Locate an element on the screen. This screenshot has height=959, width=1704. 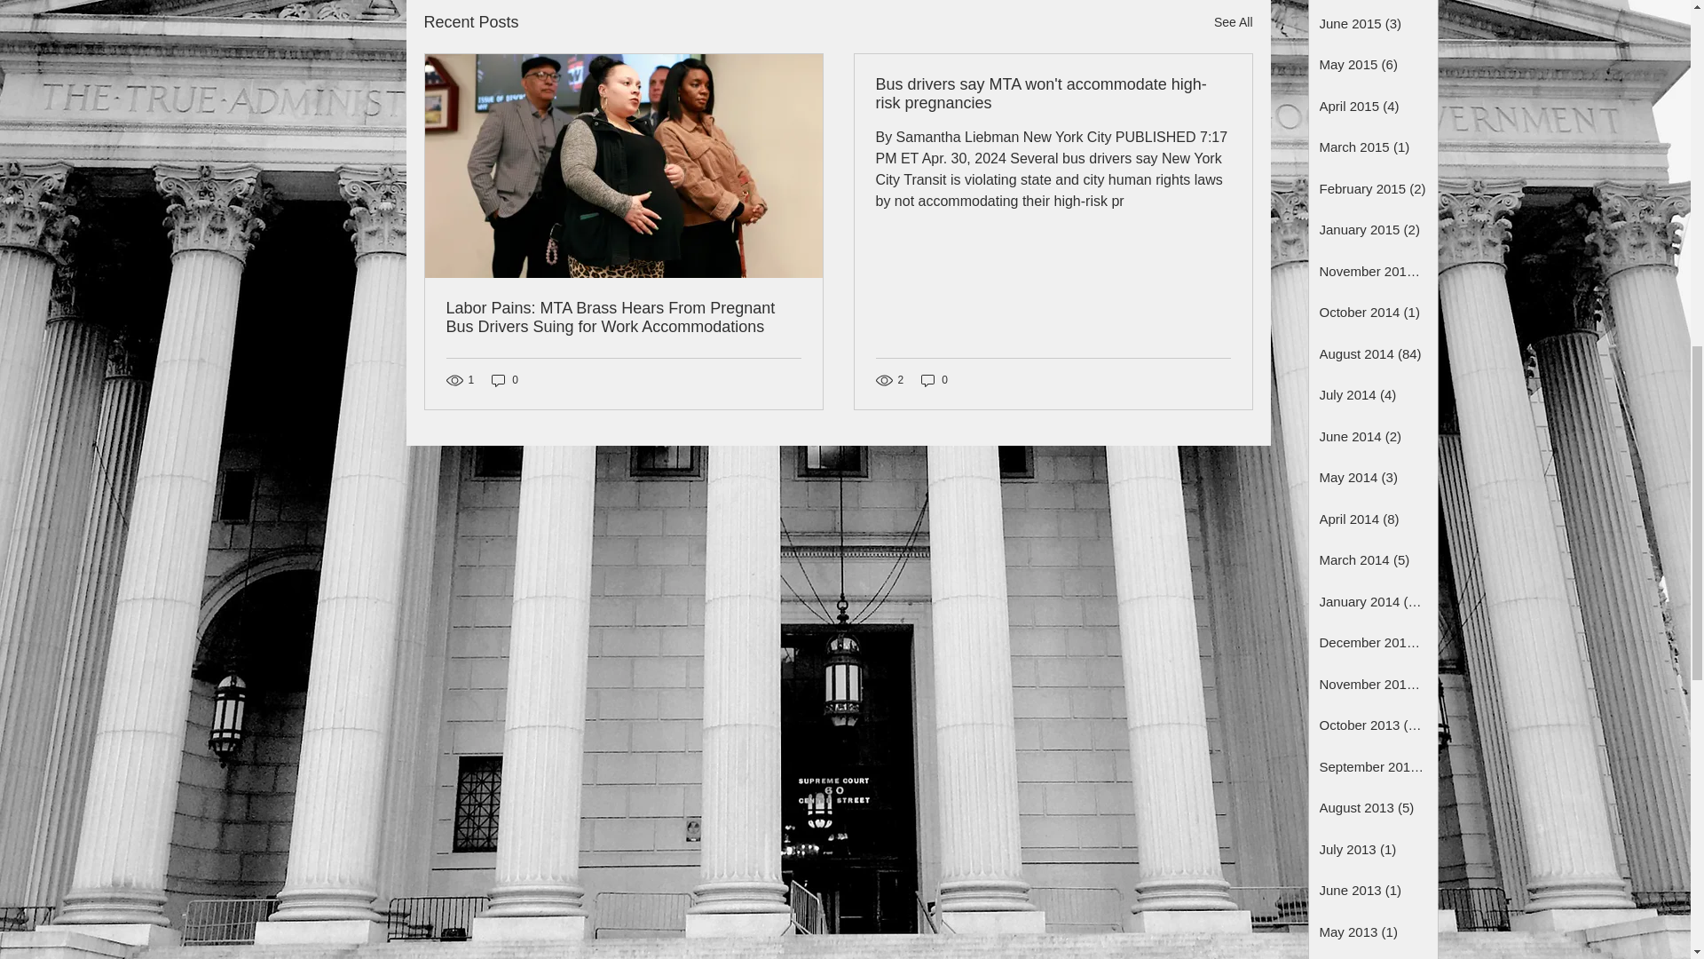
0 is located at coordinates (934, 379).